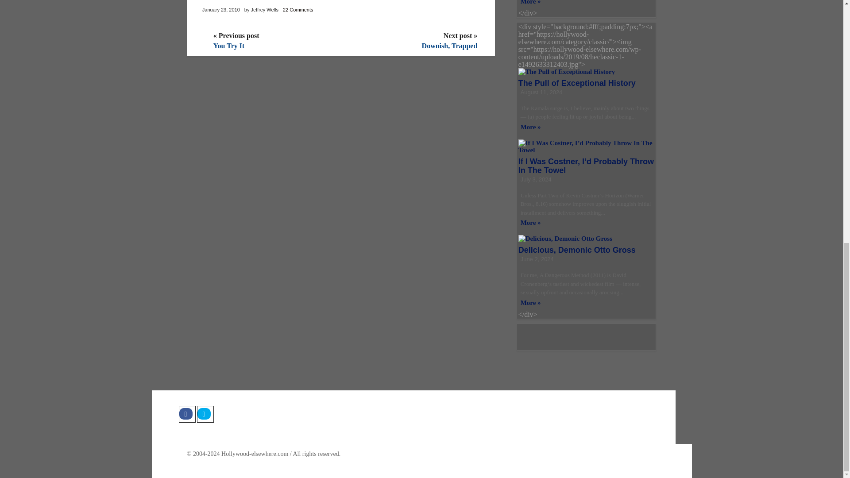  What do you see at coordinates (261, 10) in the screenshot?
I see `by Jeffrey Wells` at bounding box center [261, 10].